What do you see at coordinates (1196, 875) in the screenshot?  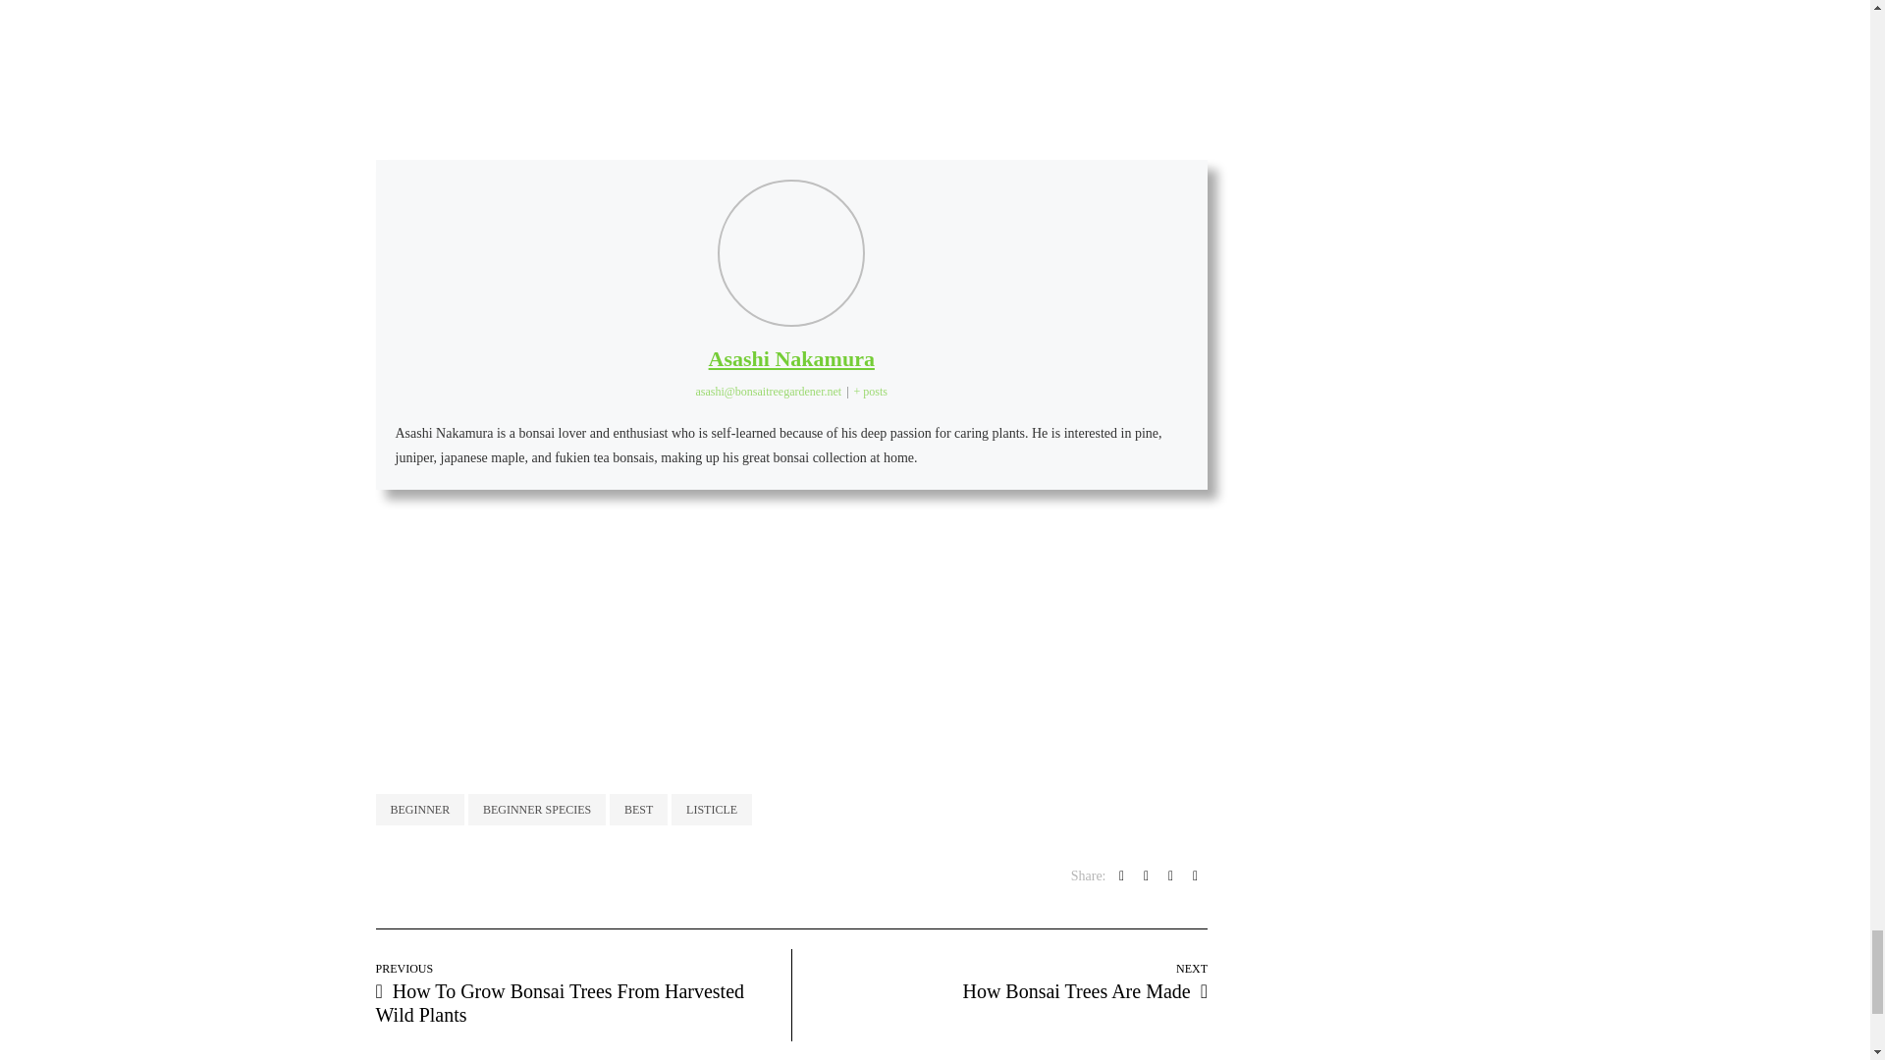 I see `Pin this` at bounding box center [1196, 875].